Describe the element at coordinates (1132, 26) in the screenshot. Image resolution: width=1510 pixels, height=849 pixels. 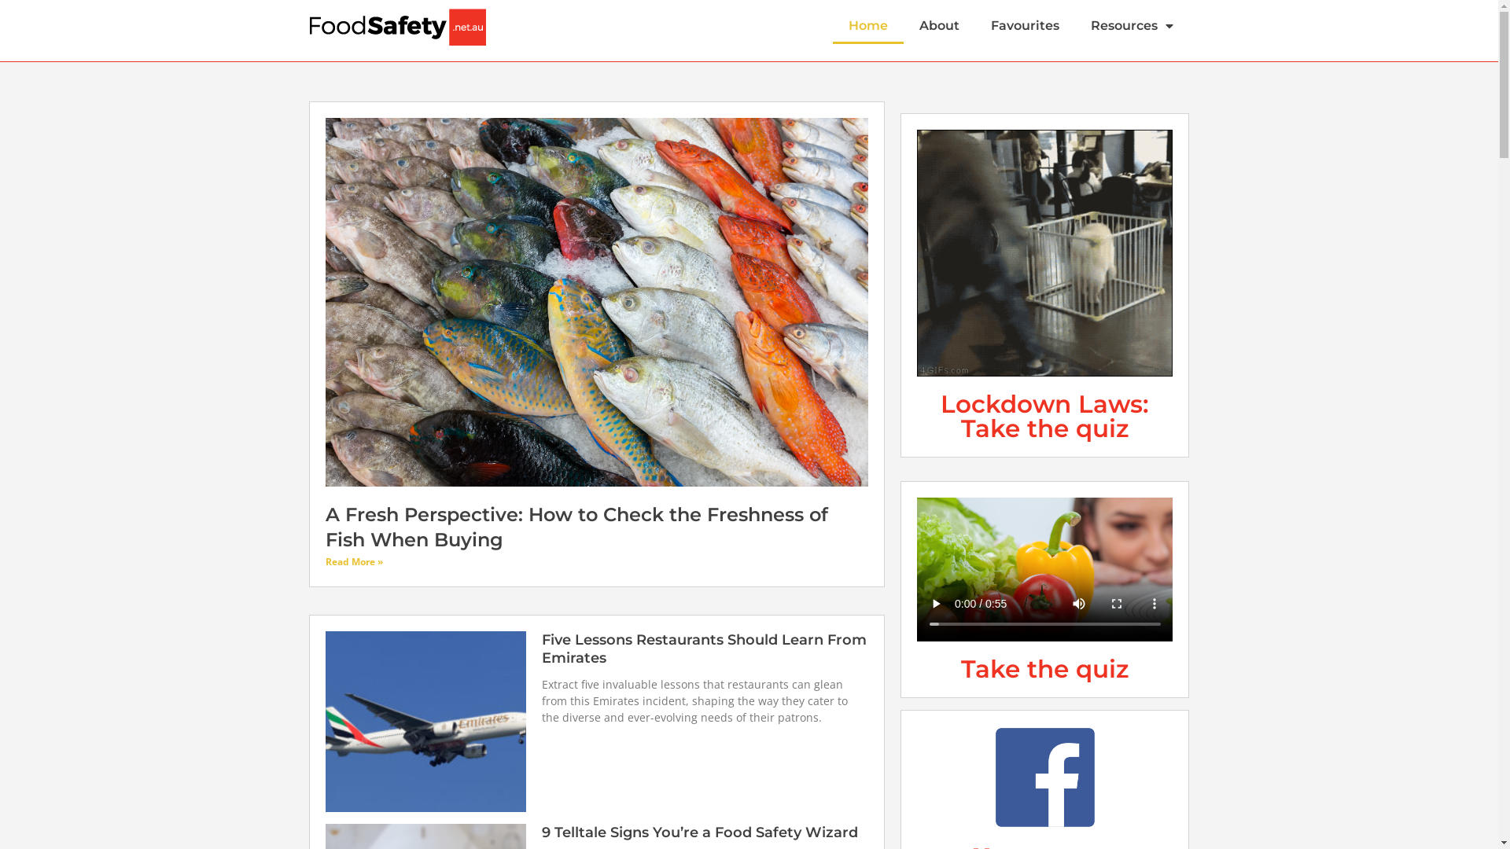
I see `Resources` at that location.